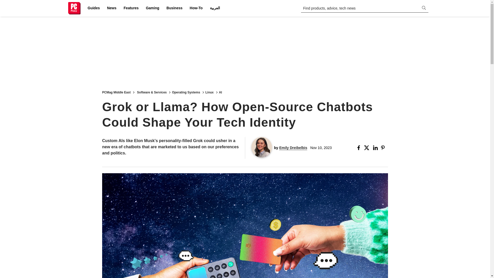  What do you see at coordinates (94, 8) in the screenshot?
I see `Guides` at bounding box center [94, 8].